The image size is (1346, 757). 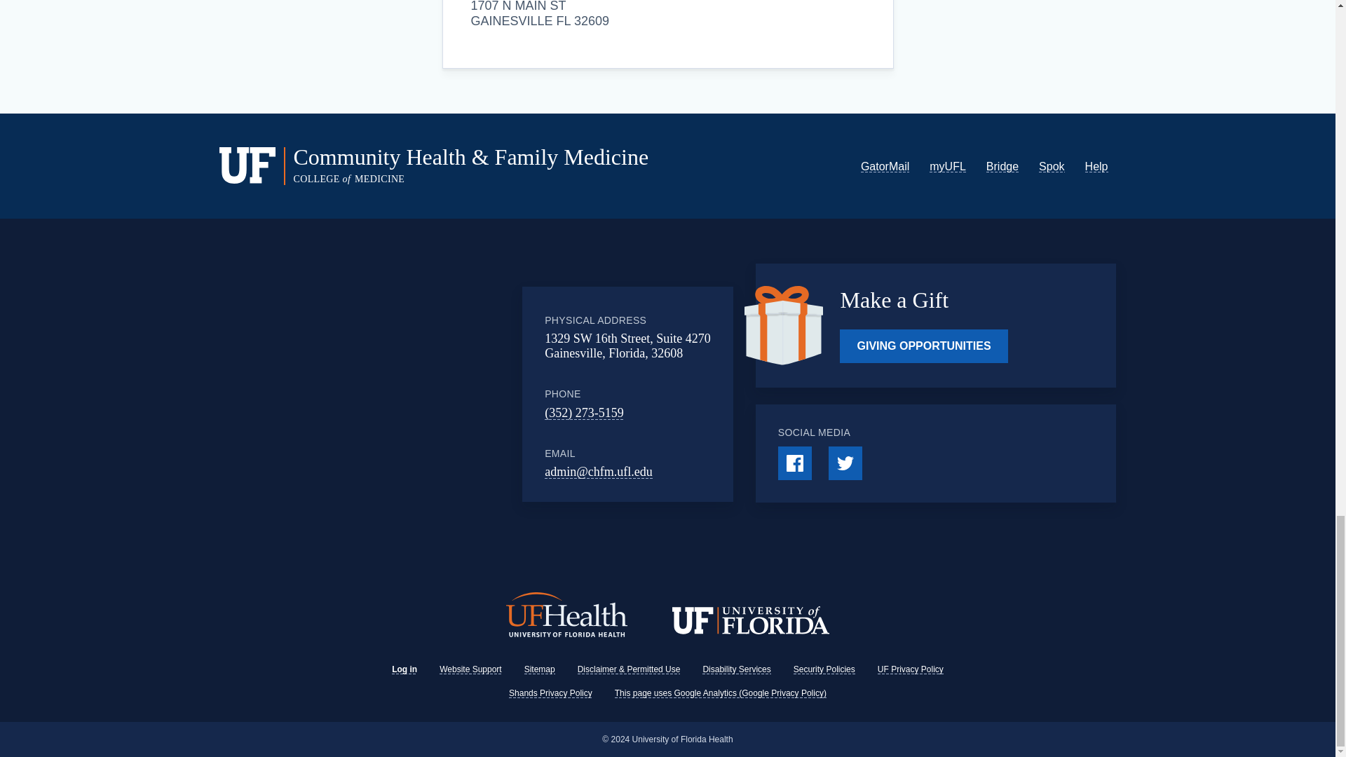 What do you see at coordinates (910, 669) in the screenshot?
I see `UF Privacy Policy` at bounding box center [910, 669].